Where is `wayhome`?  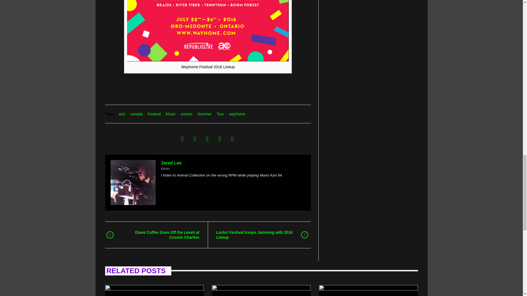 wayhome is located at coordinates (237, 114).